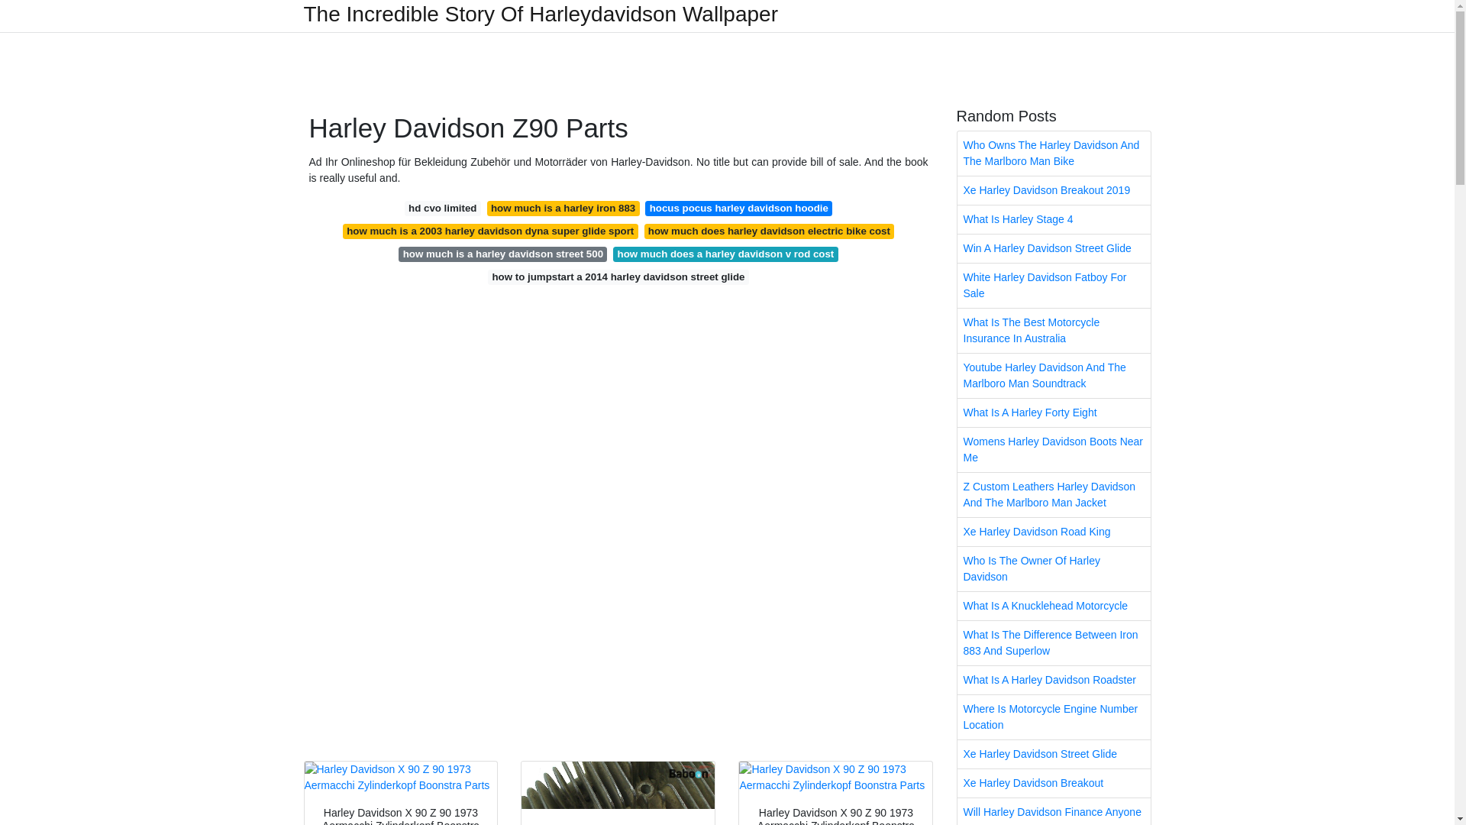  Describe the element at coordinates (1054, 218) in the screenshot. I see `What Is Harley Stage 4` at that location.